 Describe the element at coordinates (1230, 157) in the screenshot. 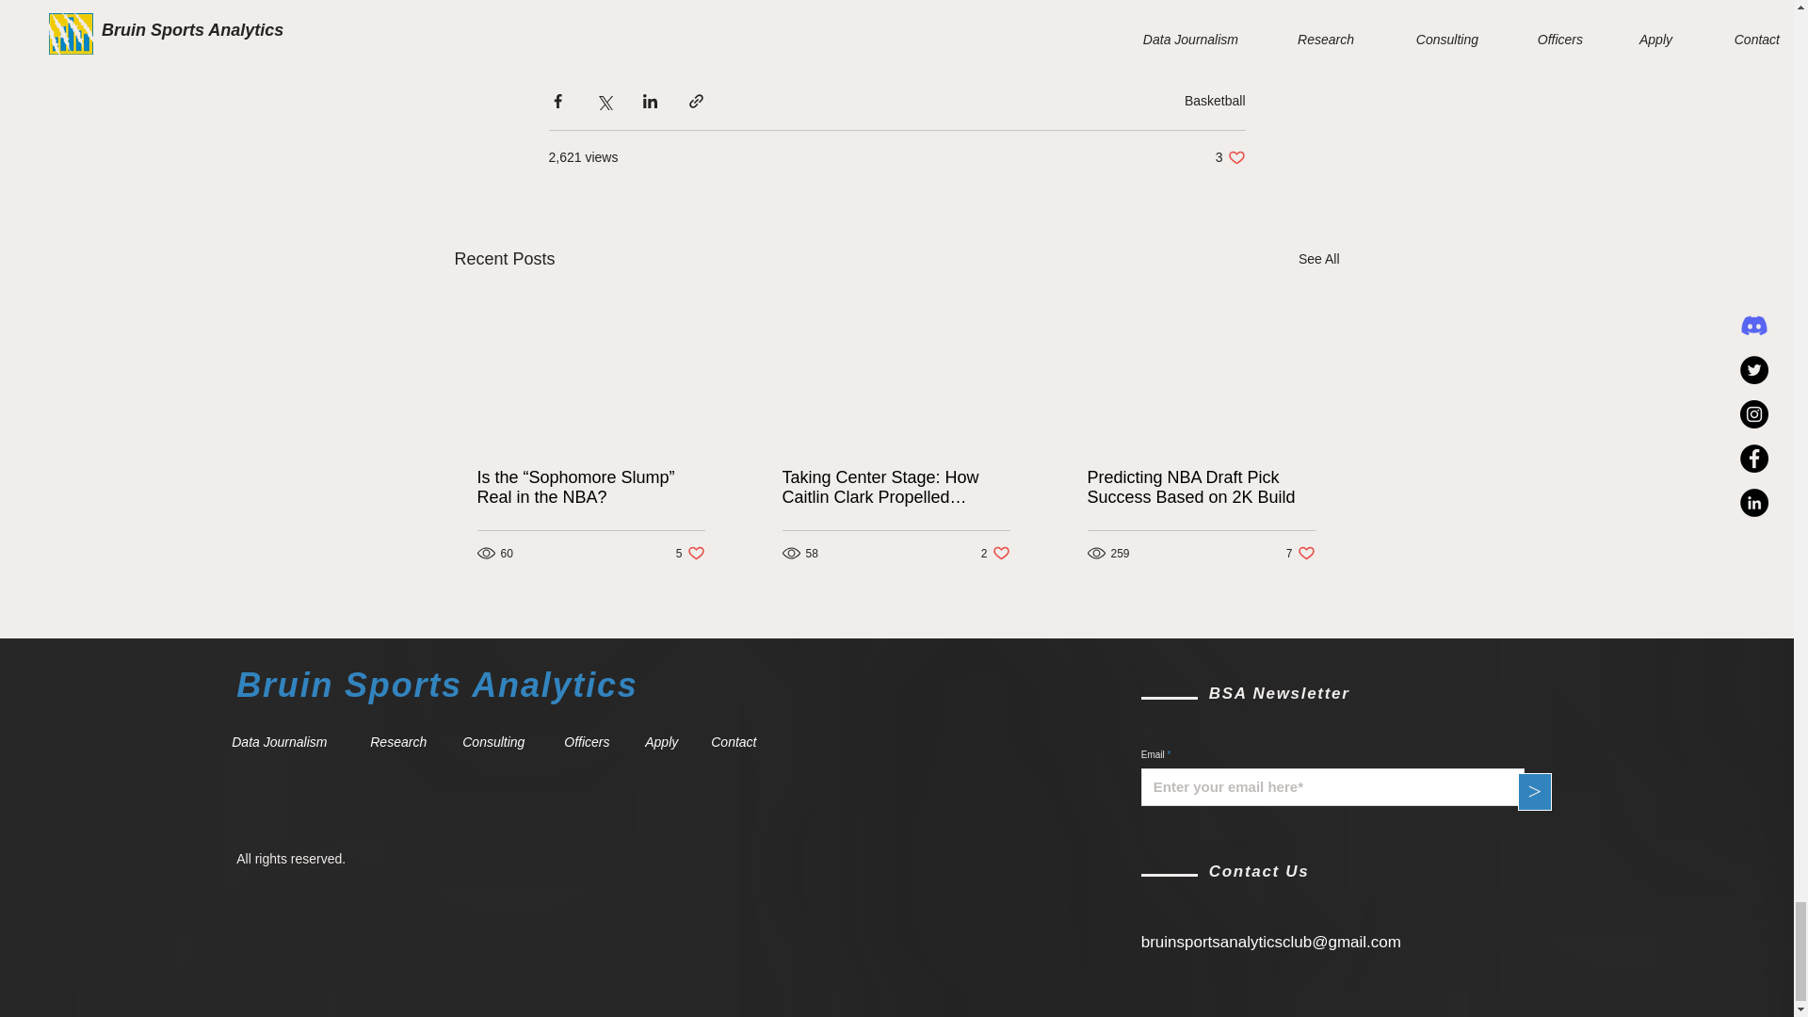

I see `Basketball` at that location.